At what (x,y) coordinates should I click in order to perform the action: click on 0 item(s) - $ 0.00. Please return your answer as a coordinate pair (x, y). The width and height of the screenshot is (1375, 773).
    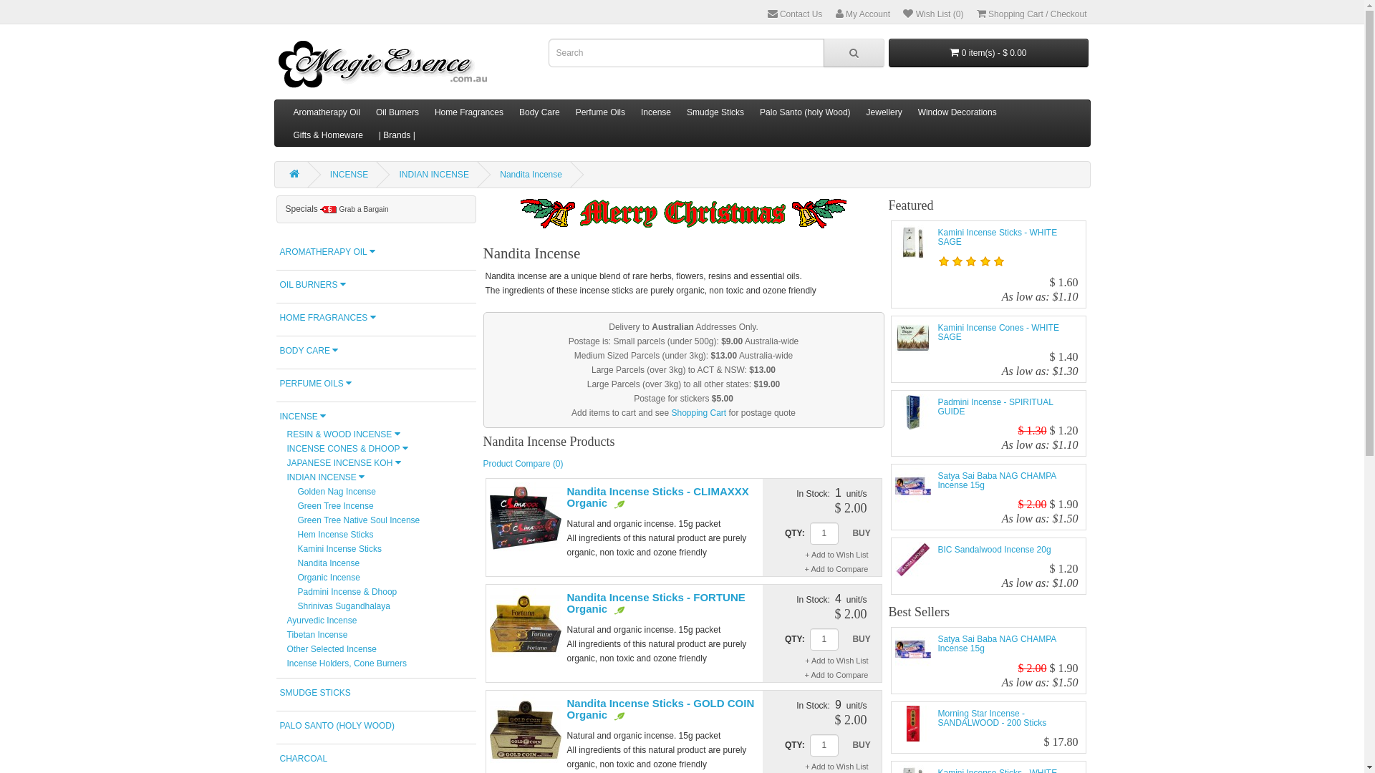
    Looking at the image, I should click on (988, 53).